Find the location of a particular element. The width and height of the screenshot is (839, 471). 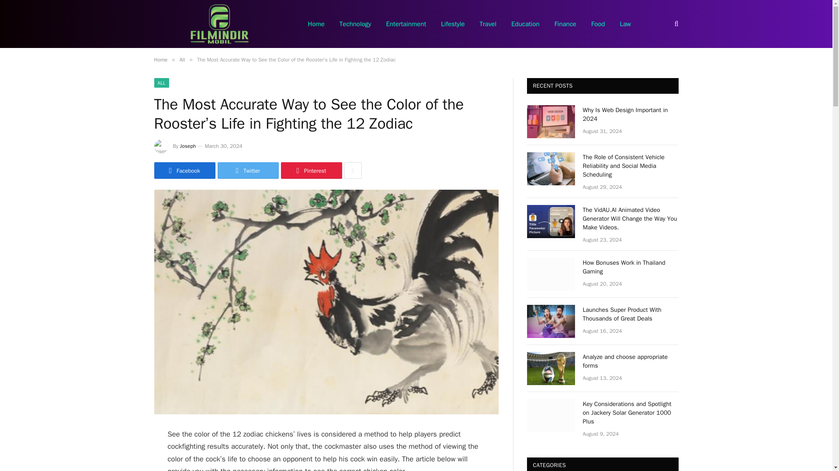

Facebook is located at coordinates (184, 170).